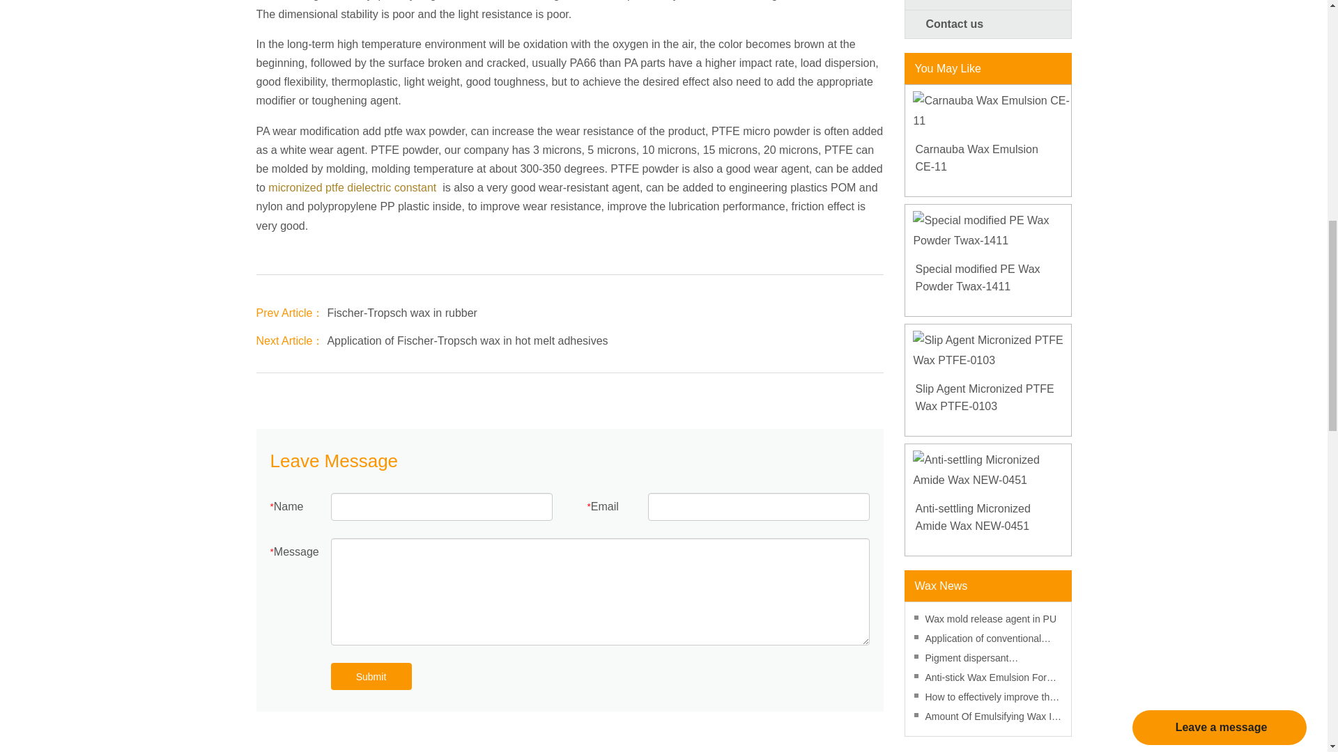  Describe the element at coordinates (987, 231) in the screenshot. I see `Special modified PE Wax Powder Twax-1411` at that location.